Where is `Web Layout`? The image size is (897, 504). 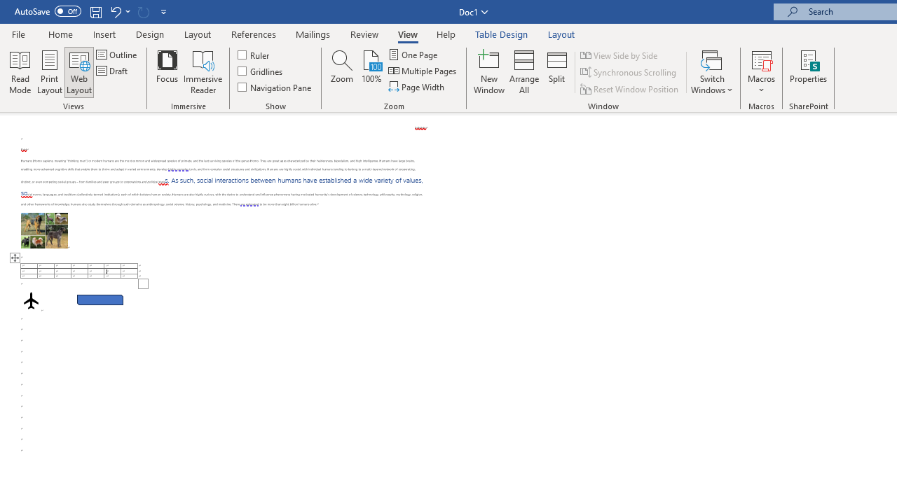 Web Layout is located at coordinates (79, 71).